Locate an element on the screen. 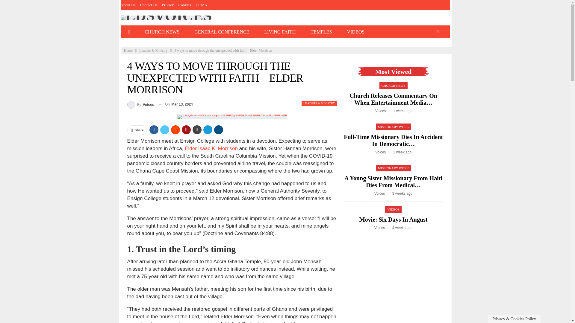 This screenshot has width=575, height=323. CHURCH NEWS is located at coordinates (162, 32).